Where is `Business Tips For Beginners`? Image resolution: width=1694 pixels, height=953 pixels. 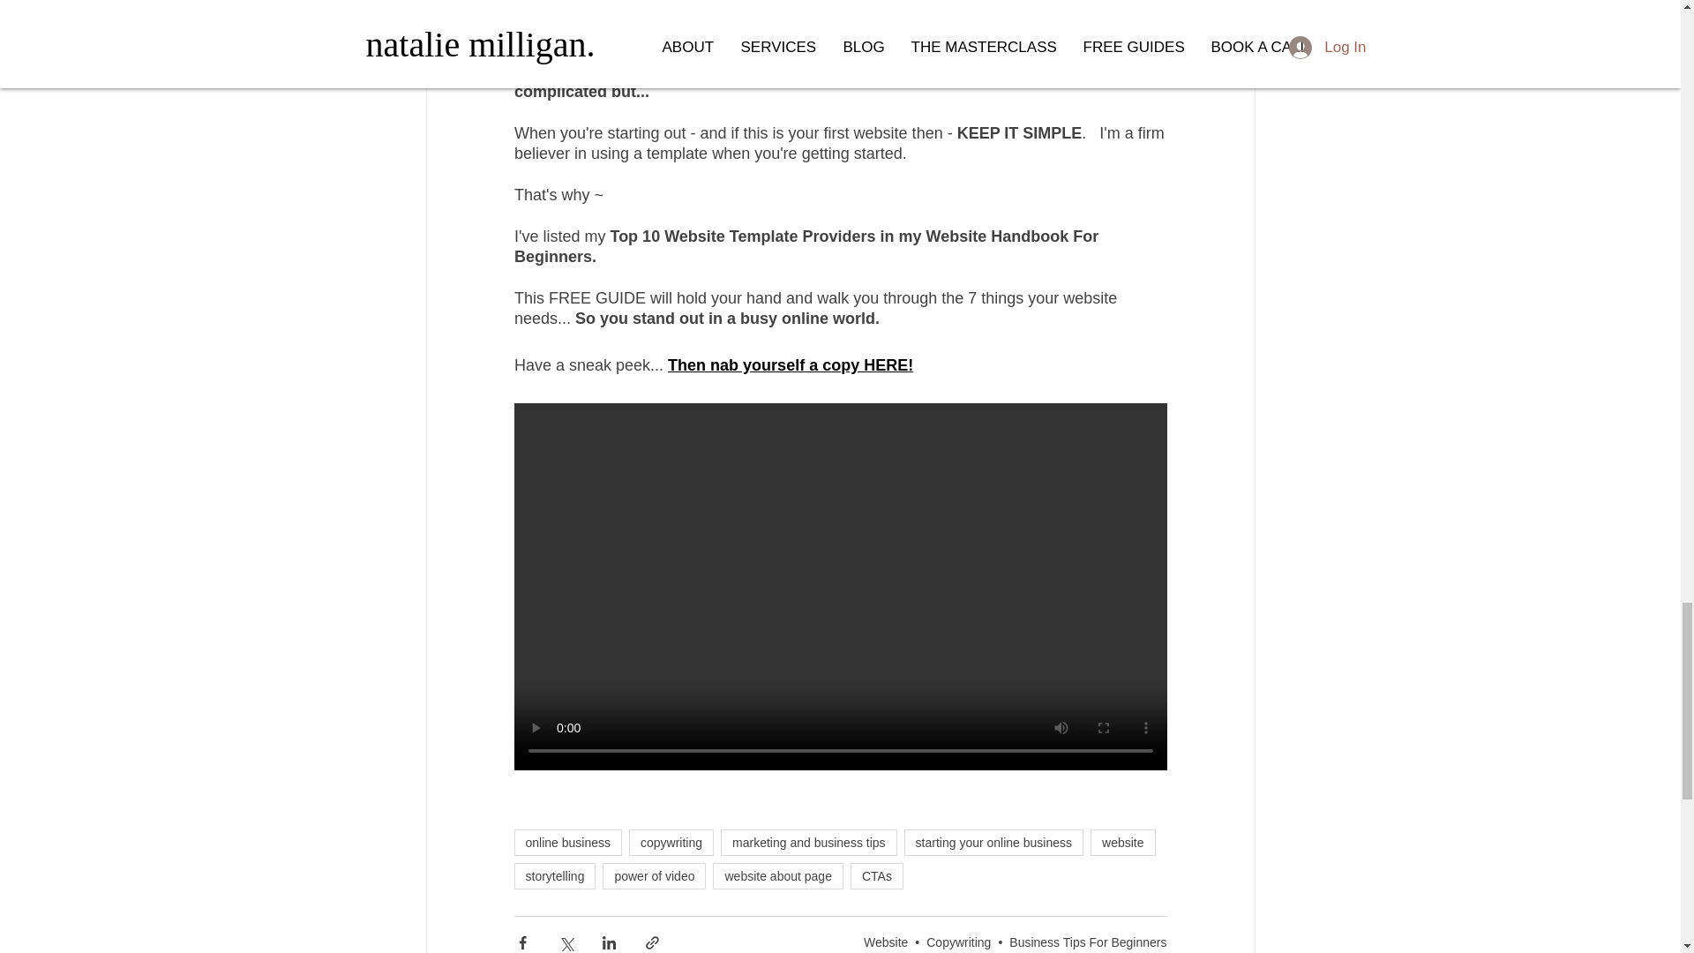
Business Tips For Beginners is located at coordinates (1088, 942).